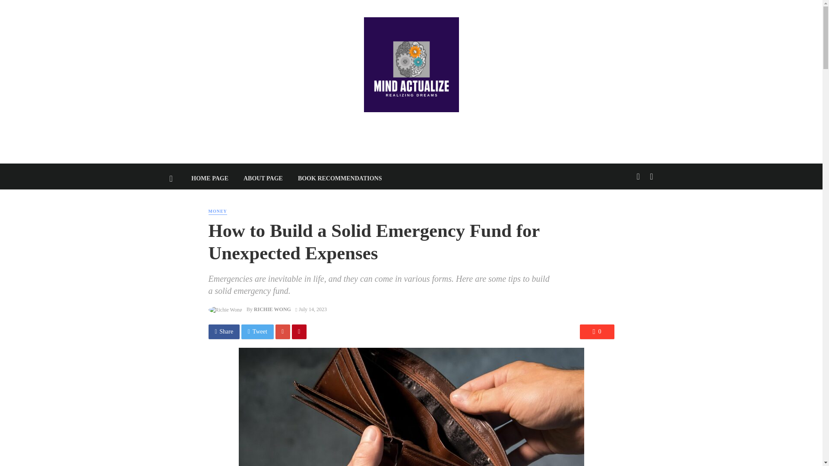 The image size is (829, 466). Describe the element at coordinates (597, 331) in the screenshot. I see `0 Comments` at that location.